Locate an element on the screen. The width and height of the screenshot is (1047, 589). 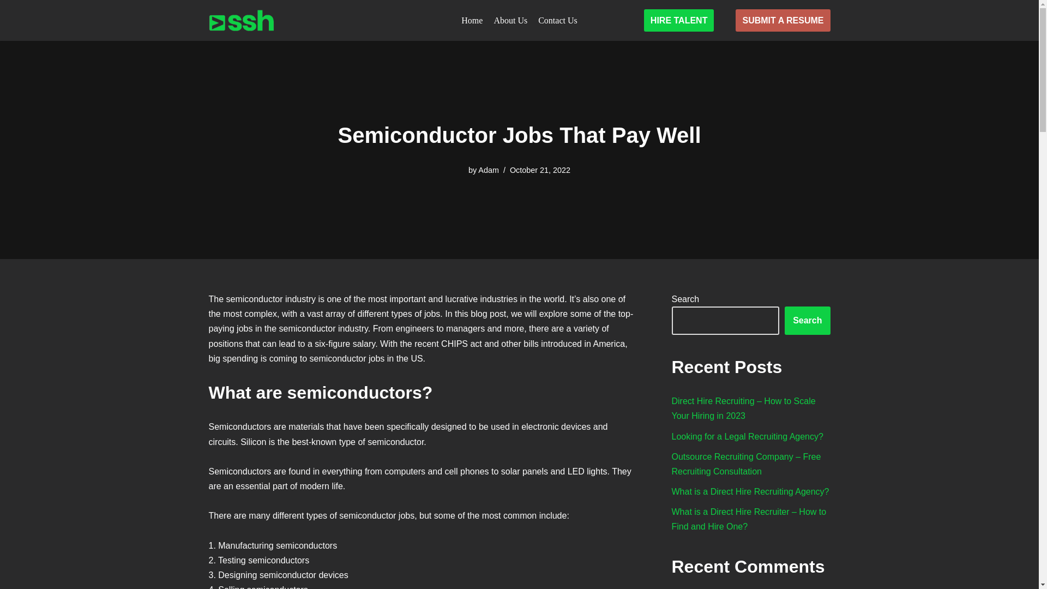
Contact Us is located at coordinates (557, 20).